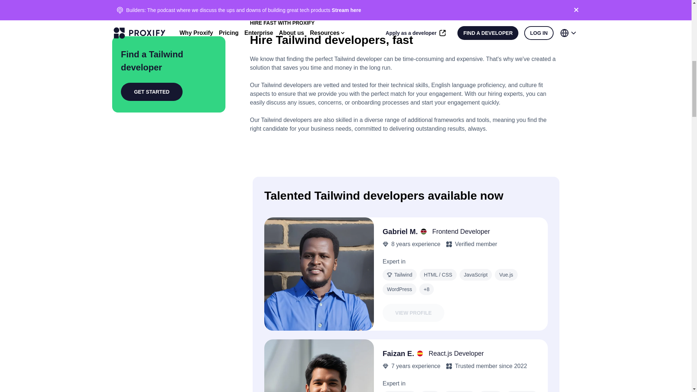 This screenshot has height=392, width=697. Describe the element at coordinates (413, 313) in the screenshot. I see `VIEW PROFILE` at that location.